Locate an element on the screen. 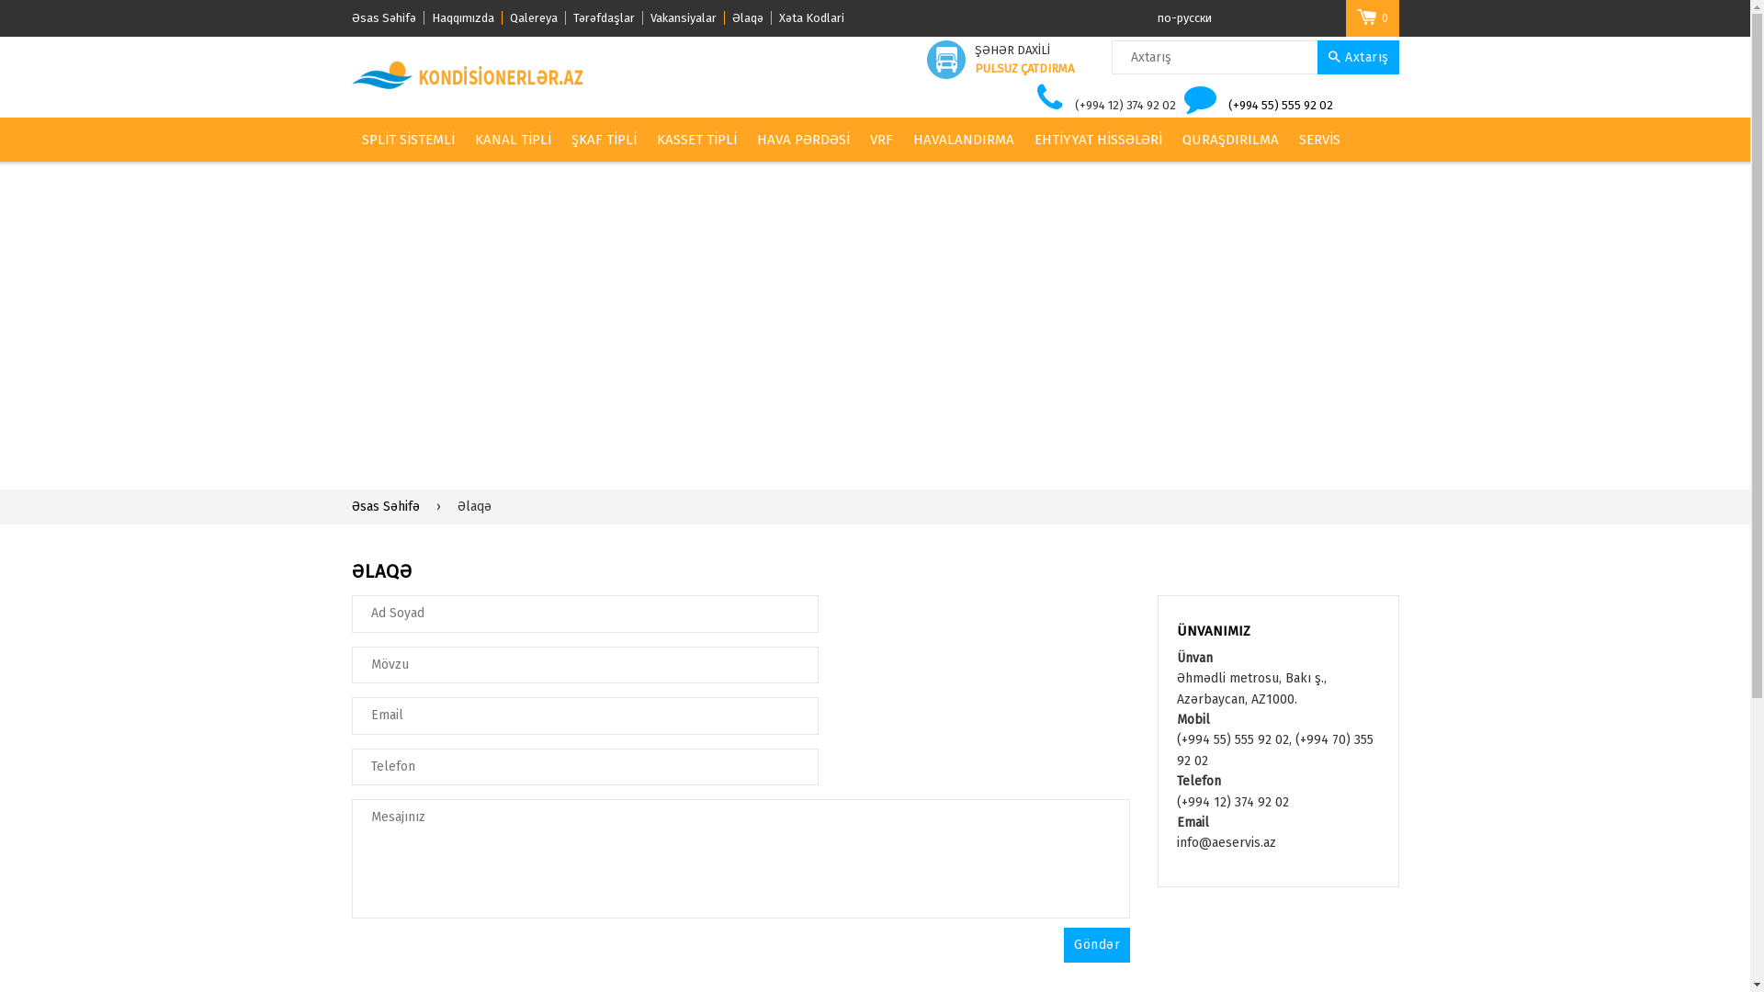  (+994 55) 555 92 02 is located at coordinates (1281, 105).